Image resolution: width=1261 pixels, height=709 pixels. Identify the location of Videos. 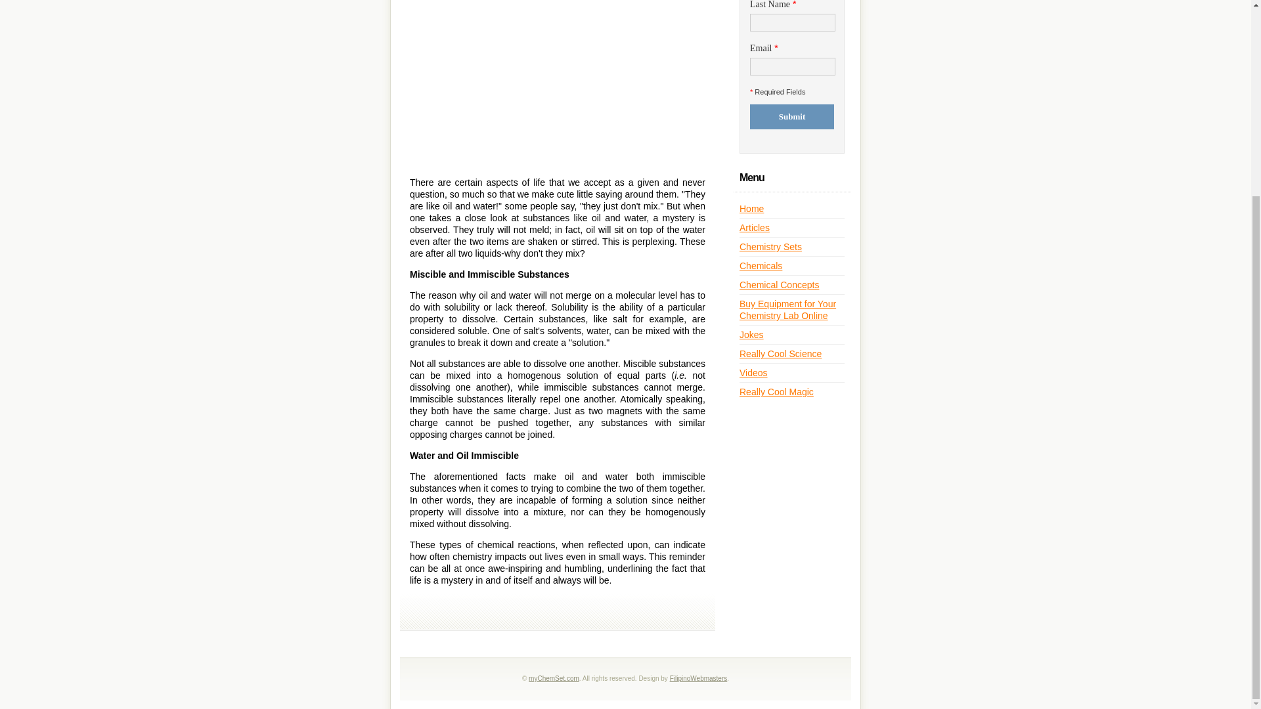
(753, 373).